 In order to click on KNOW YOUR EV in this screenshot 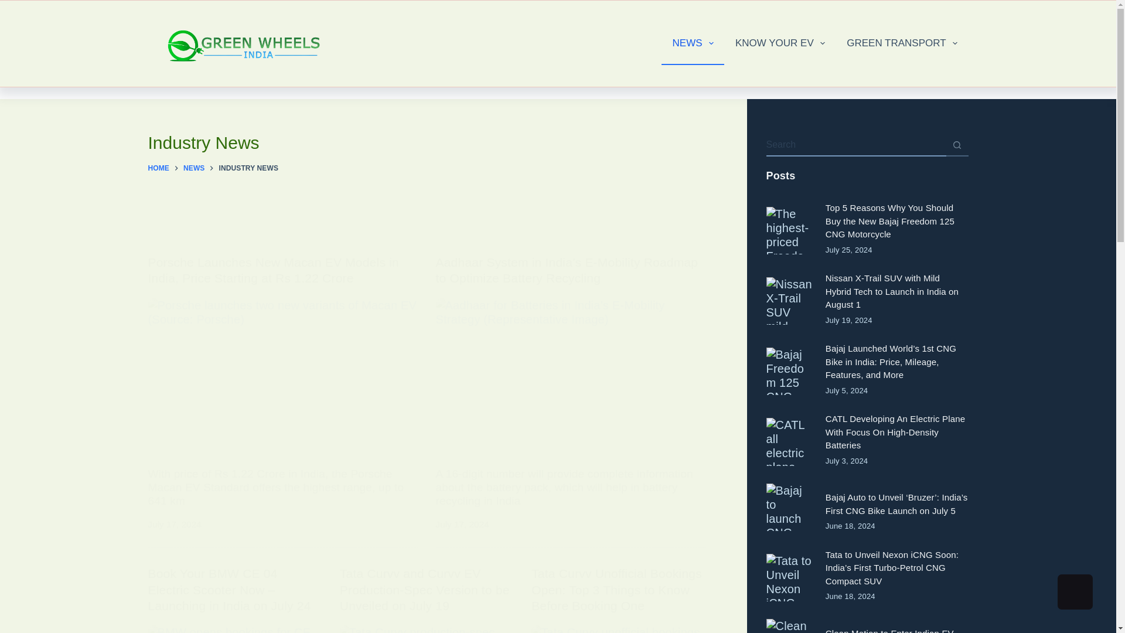, I will do `click(780, 43)`.